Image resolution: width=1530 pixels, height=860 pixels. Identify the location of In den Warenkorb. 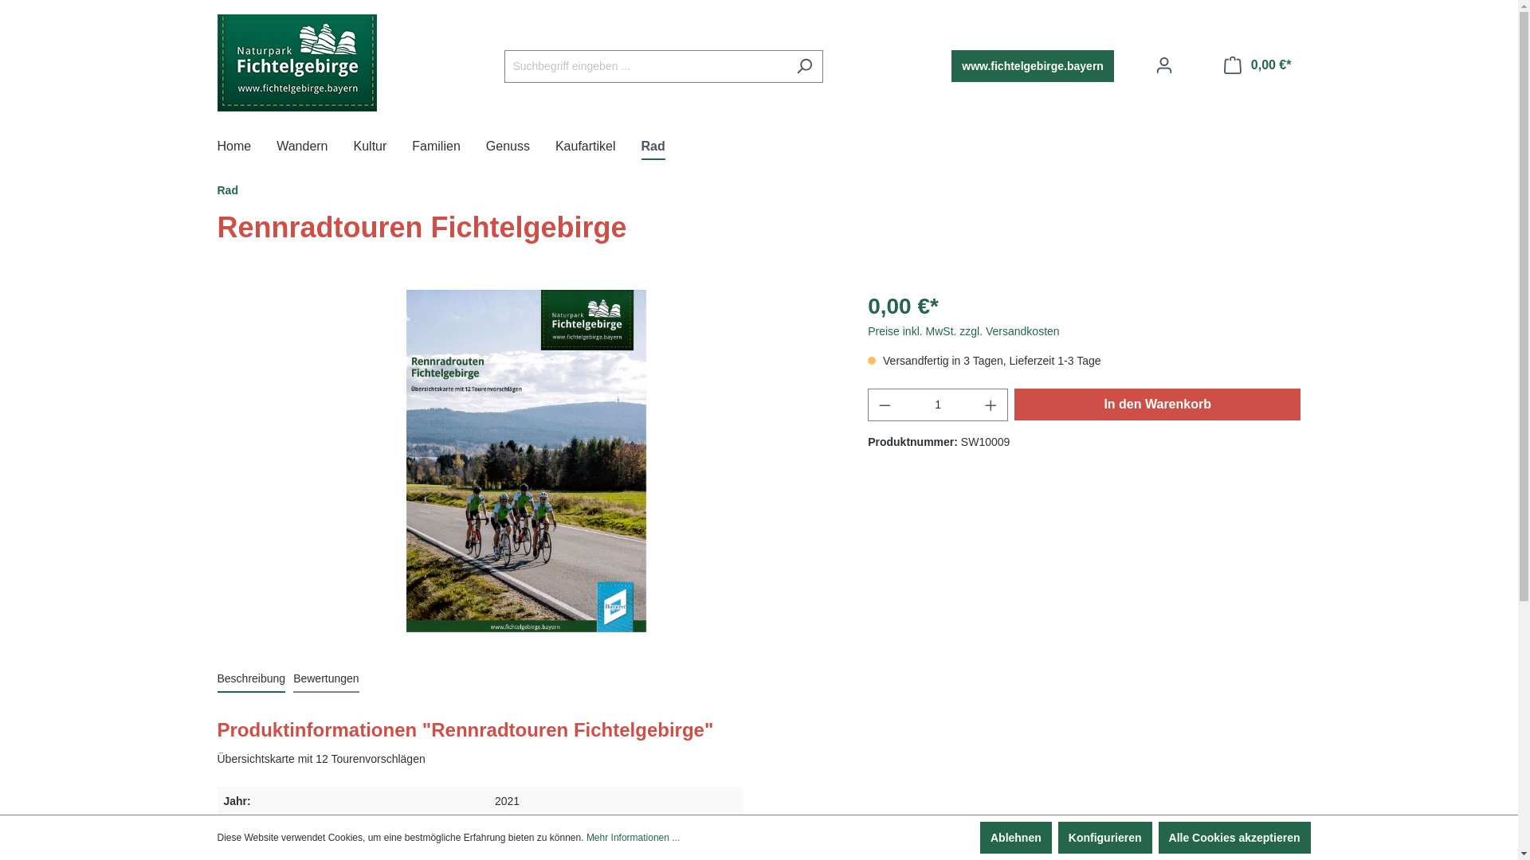
(1158, 405).